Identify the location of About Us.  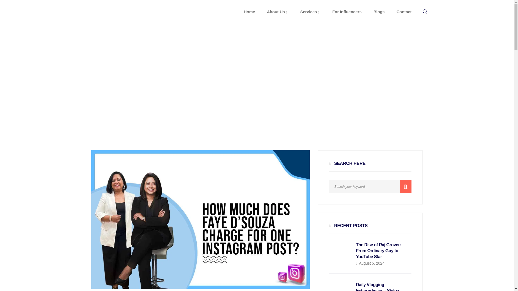
(277, 12).